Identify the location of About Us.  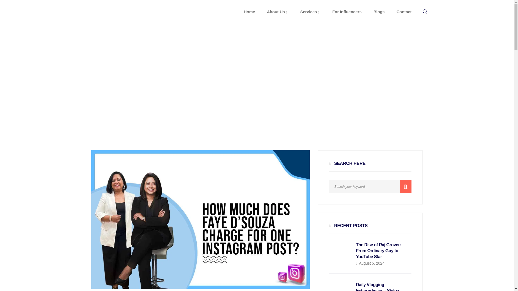
(277, 12).